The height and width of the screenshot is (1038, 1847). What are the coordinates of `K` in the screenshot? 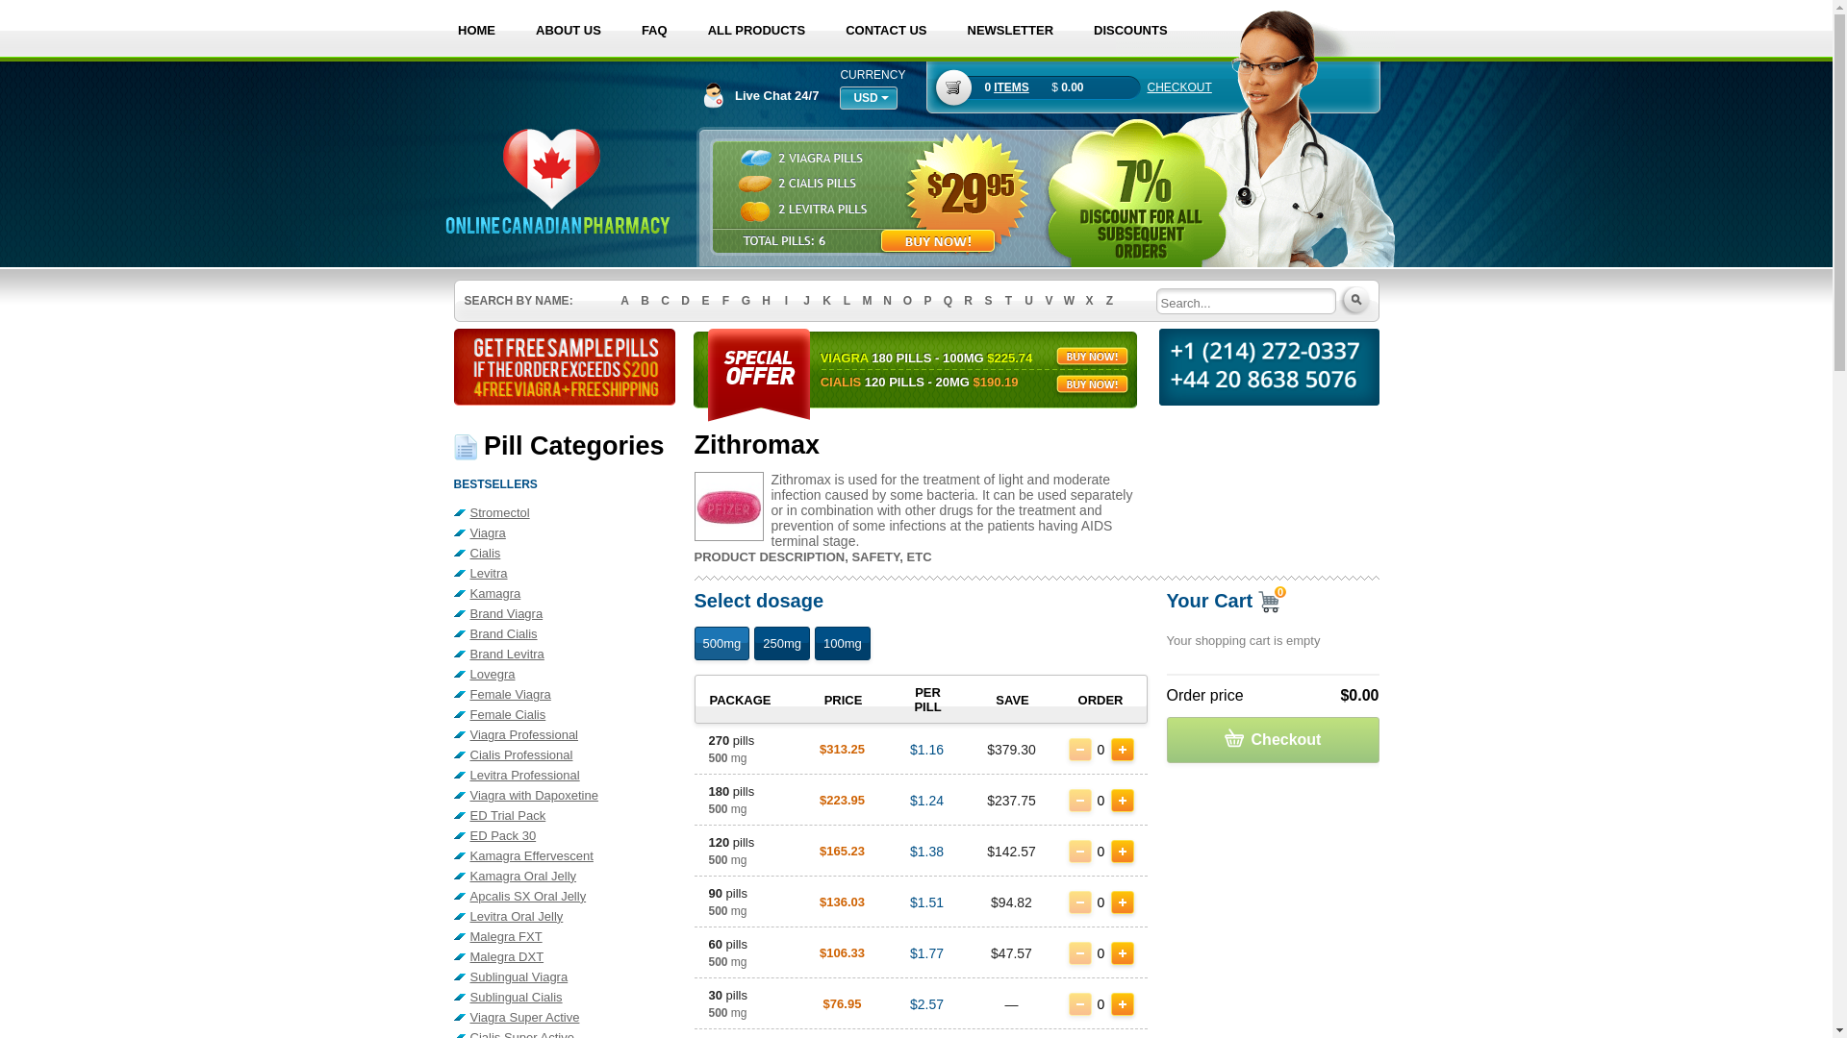 It's located at (827, 301).